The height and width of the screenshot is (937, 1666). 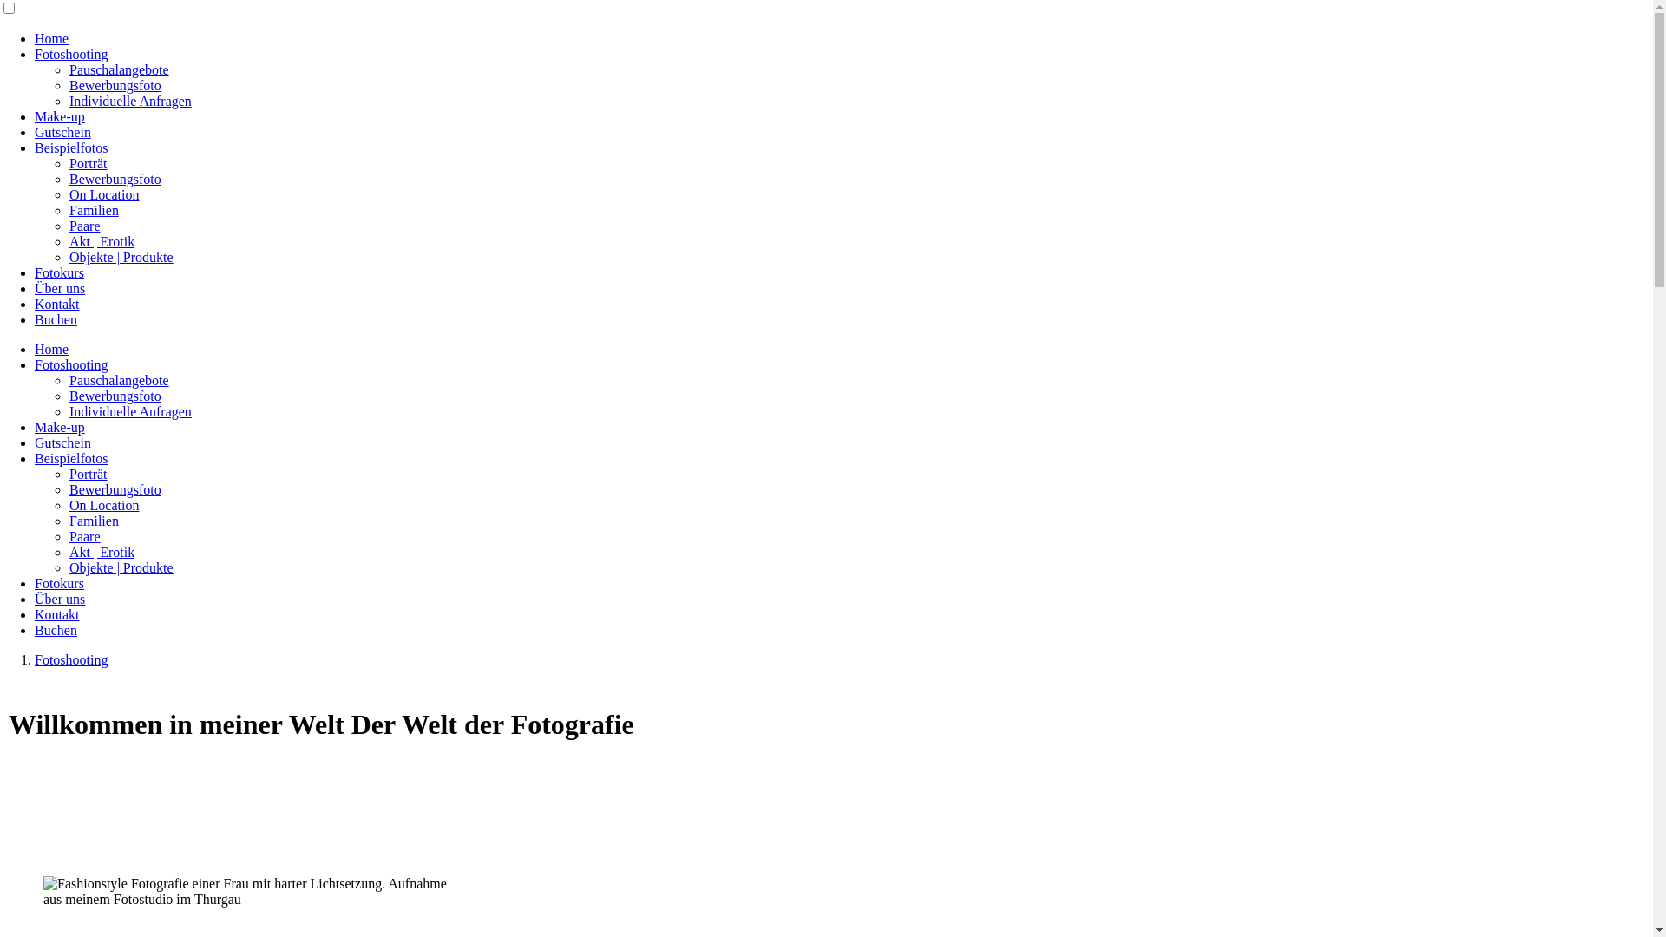 I want to click on Objekte | Produkte, so click(x=121, y=567).